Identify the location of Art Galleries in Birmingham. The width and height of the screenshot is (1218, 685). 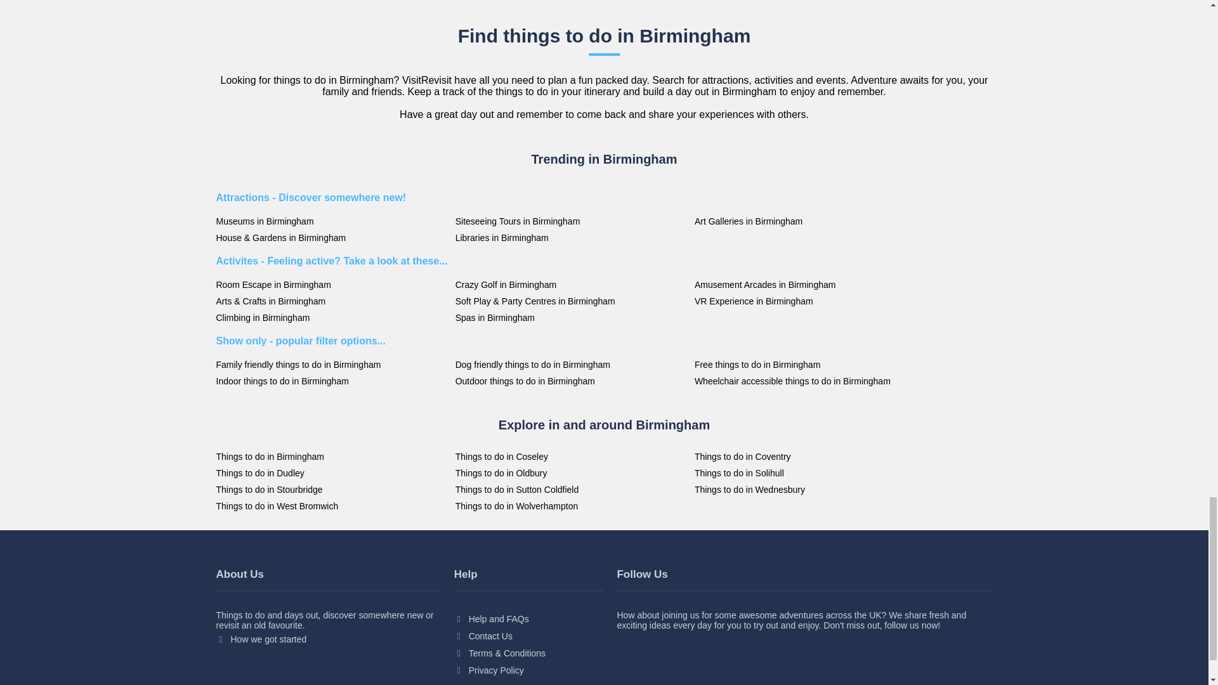
(811, 221).